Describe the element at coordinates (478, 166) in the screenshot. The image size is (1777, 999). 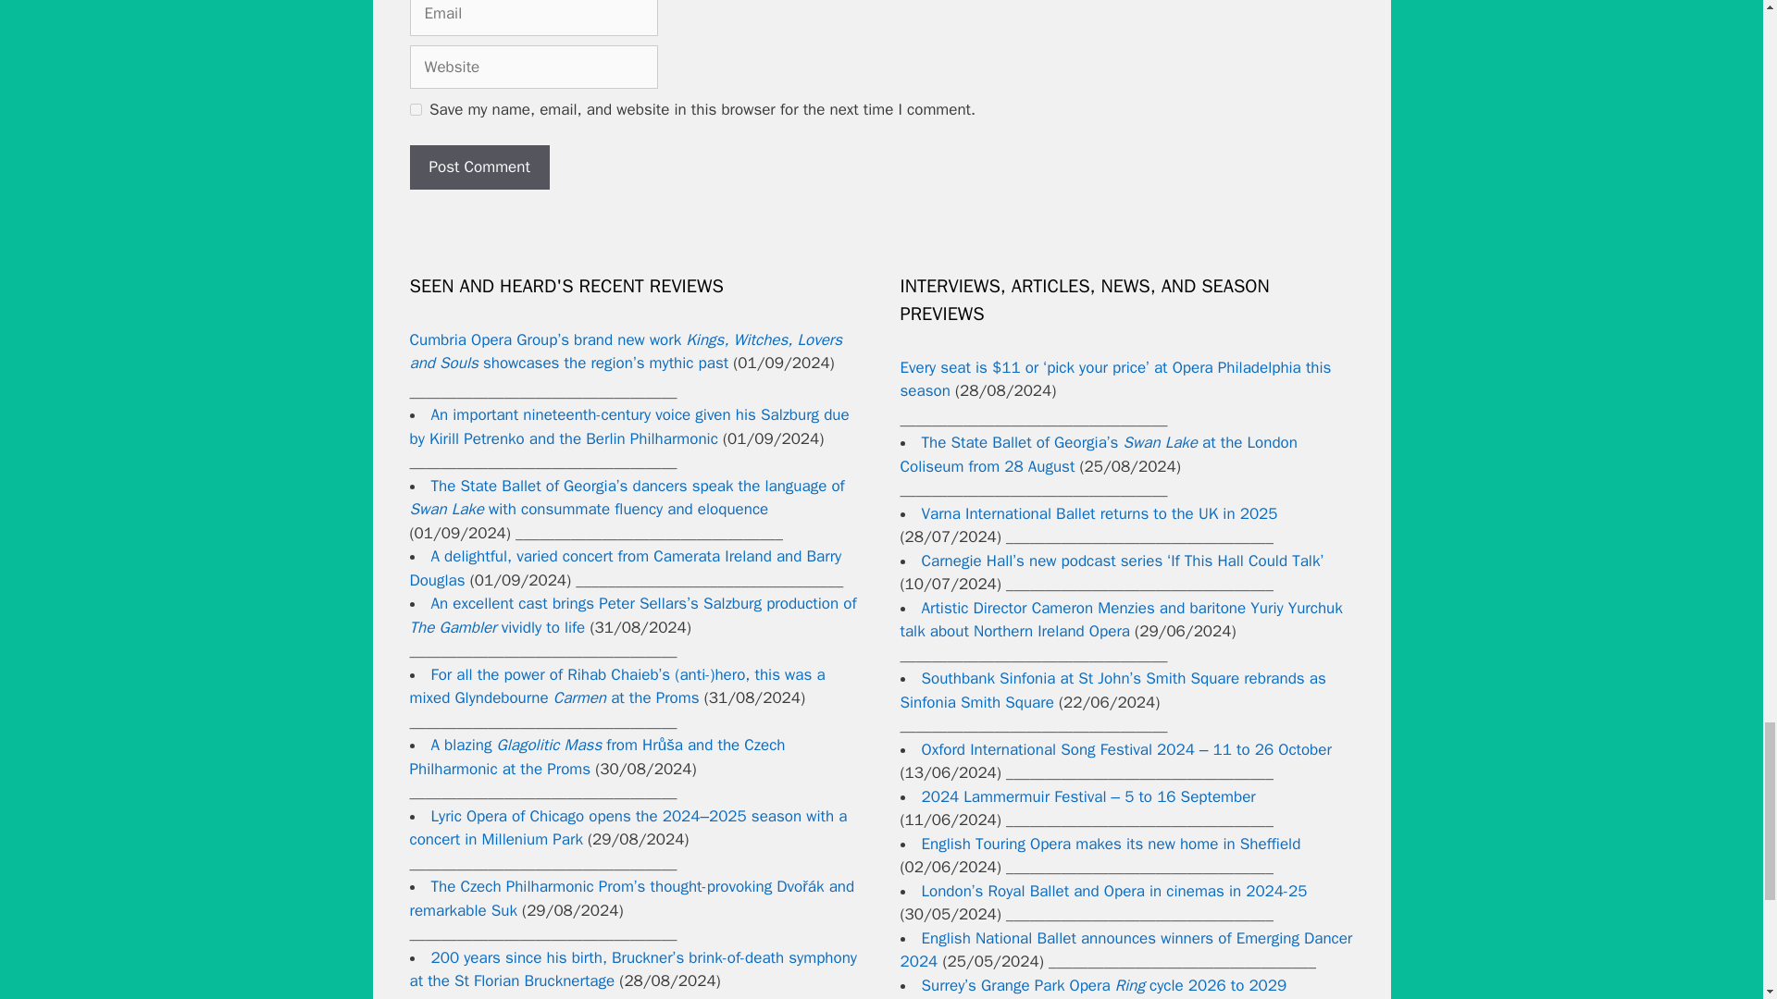
I see `Post Comment` at that location.